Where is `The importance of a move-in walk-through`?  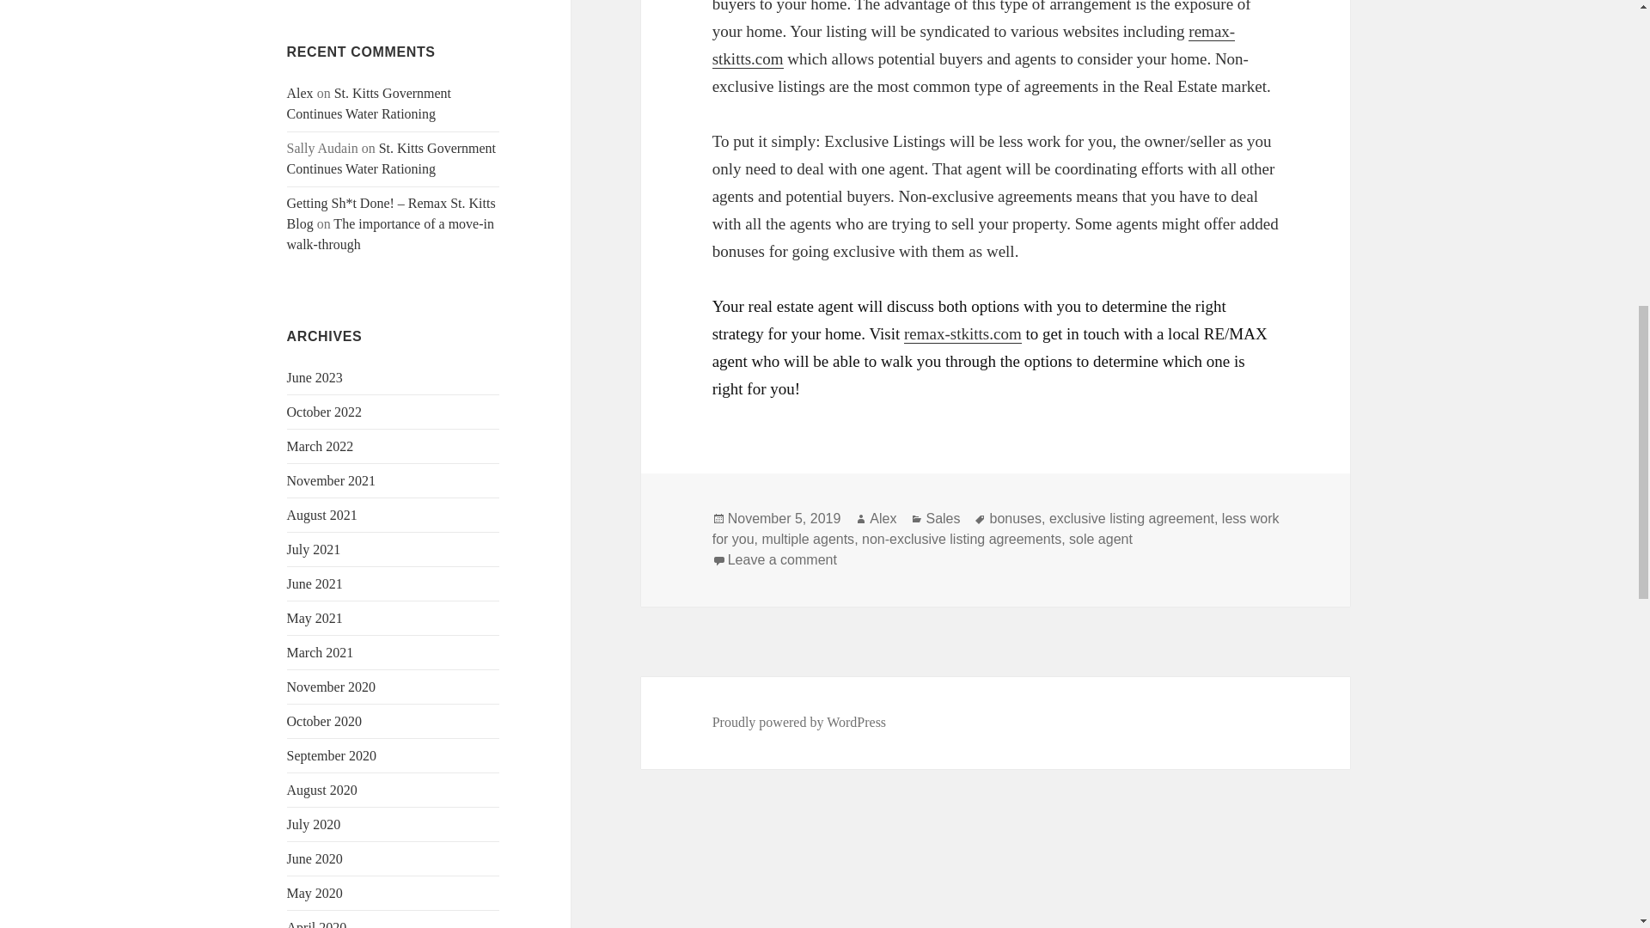 The importance of a move-in walk-through is located at coordinates (390, 234).